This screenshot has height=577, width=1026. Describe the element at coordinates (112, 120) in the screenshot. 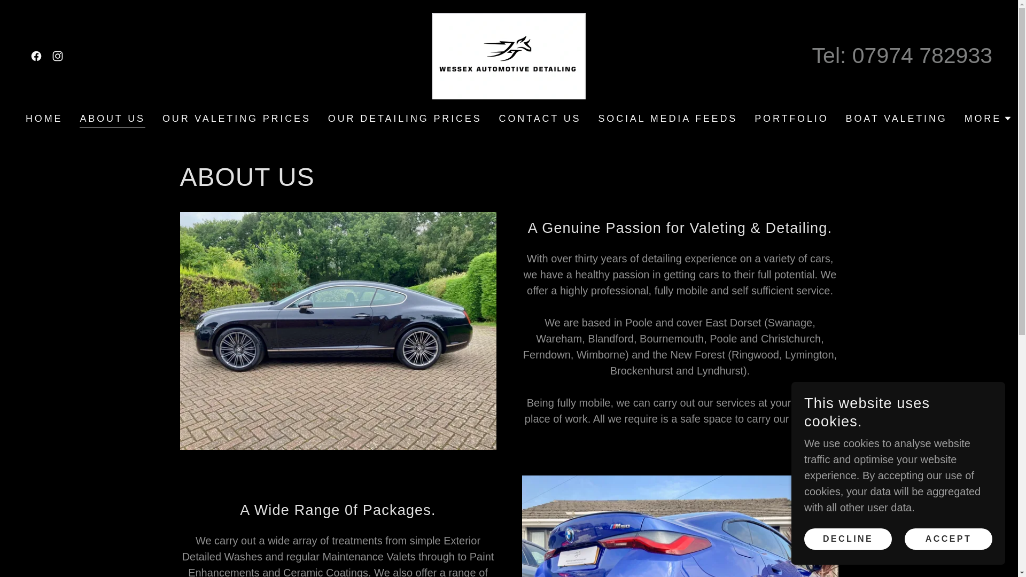

I see `ABOUT US` at that location.